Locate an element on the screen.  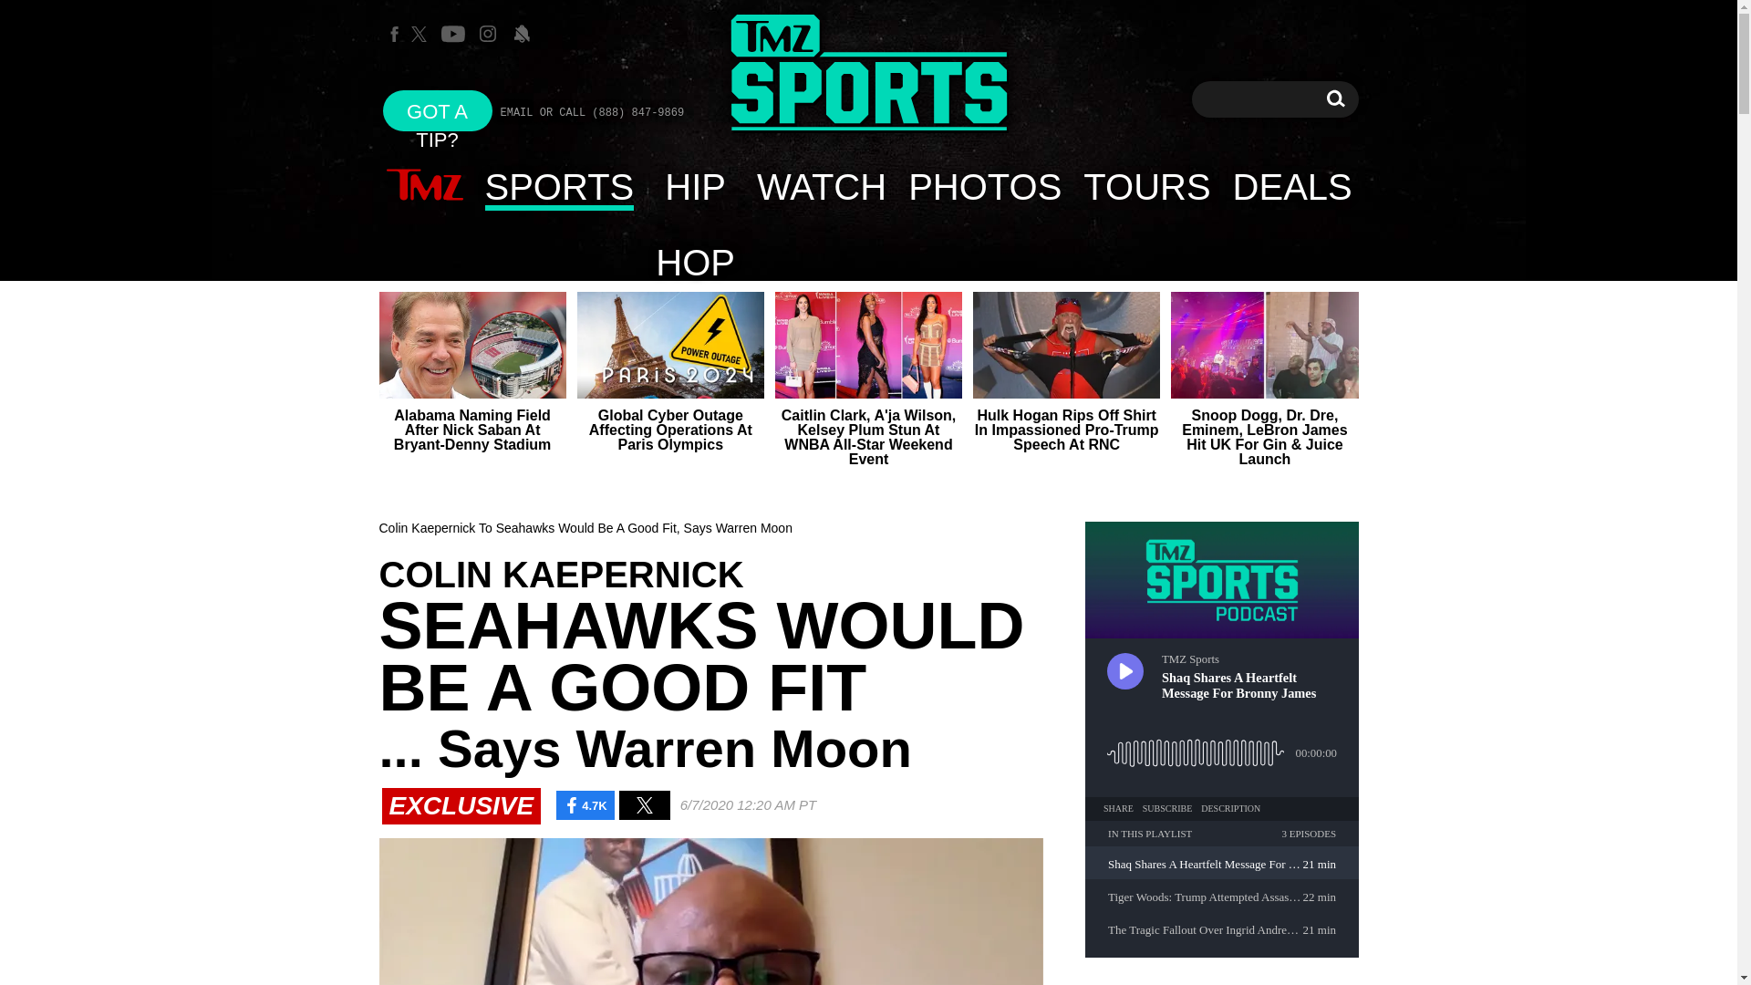
GOT A TIP? is located at coordinates (438, 110).